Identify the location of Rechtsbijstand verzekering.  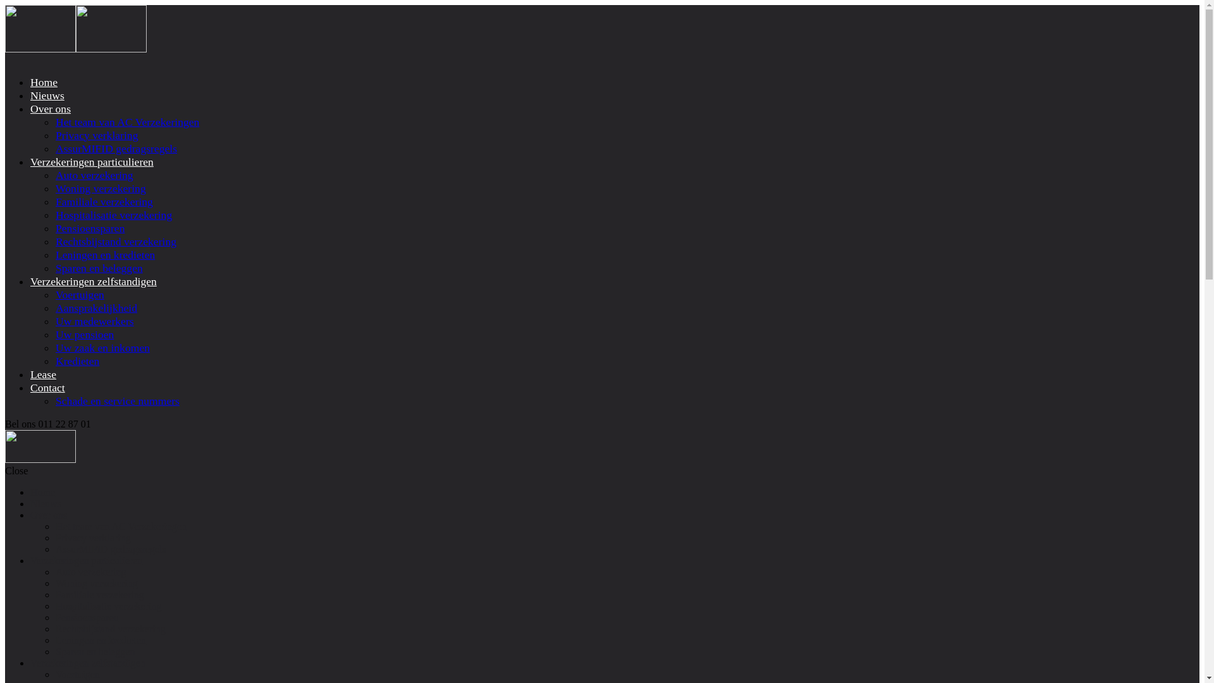
(111, 629).